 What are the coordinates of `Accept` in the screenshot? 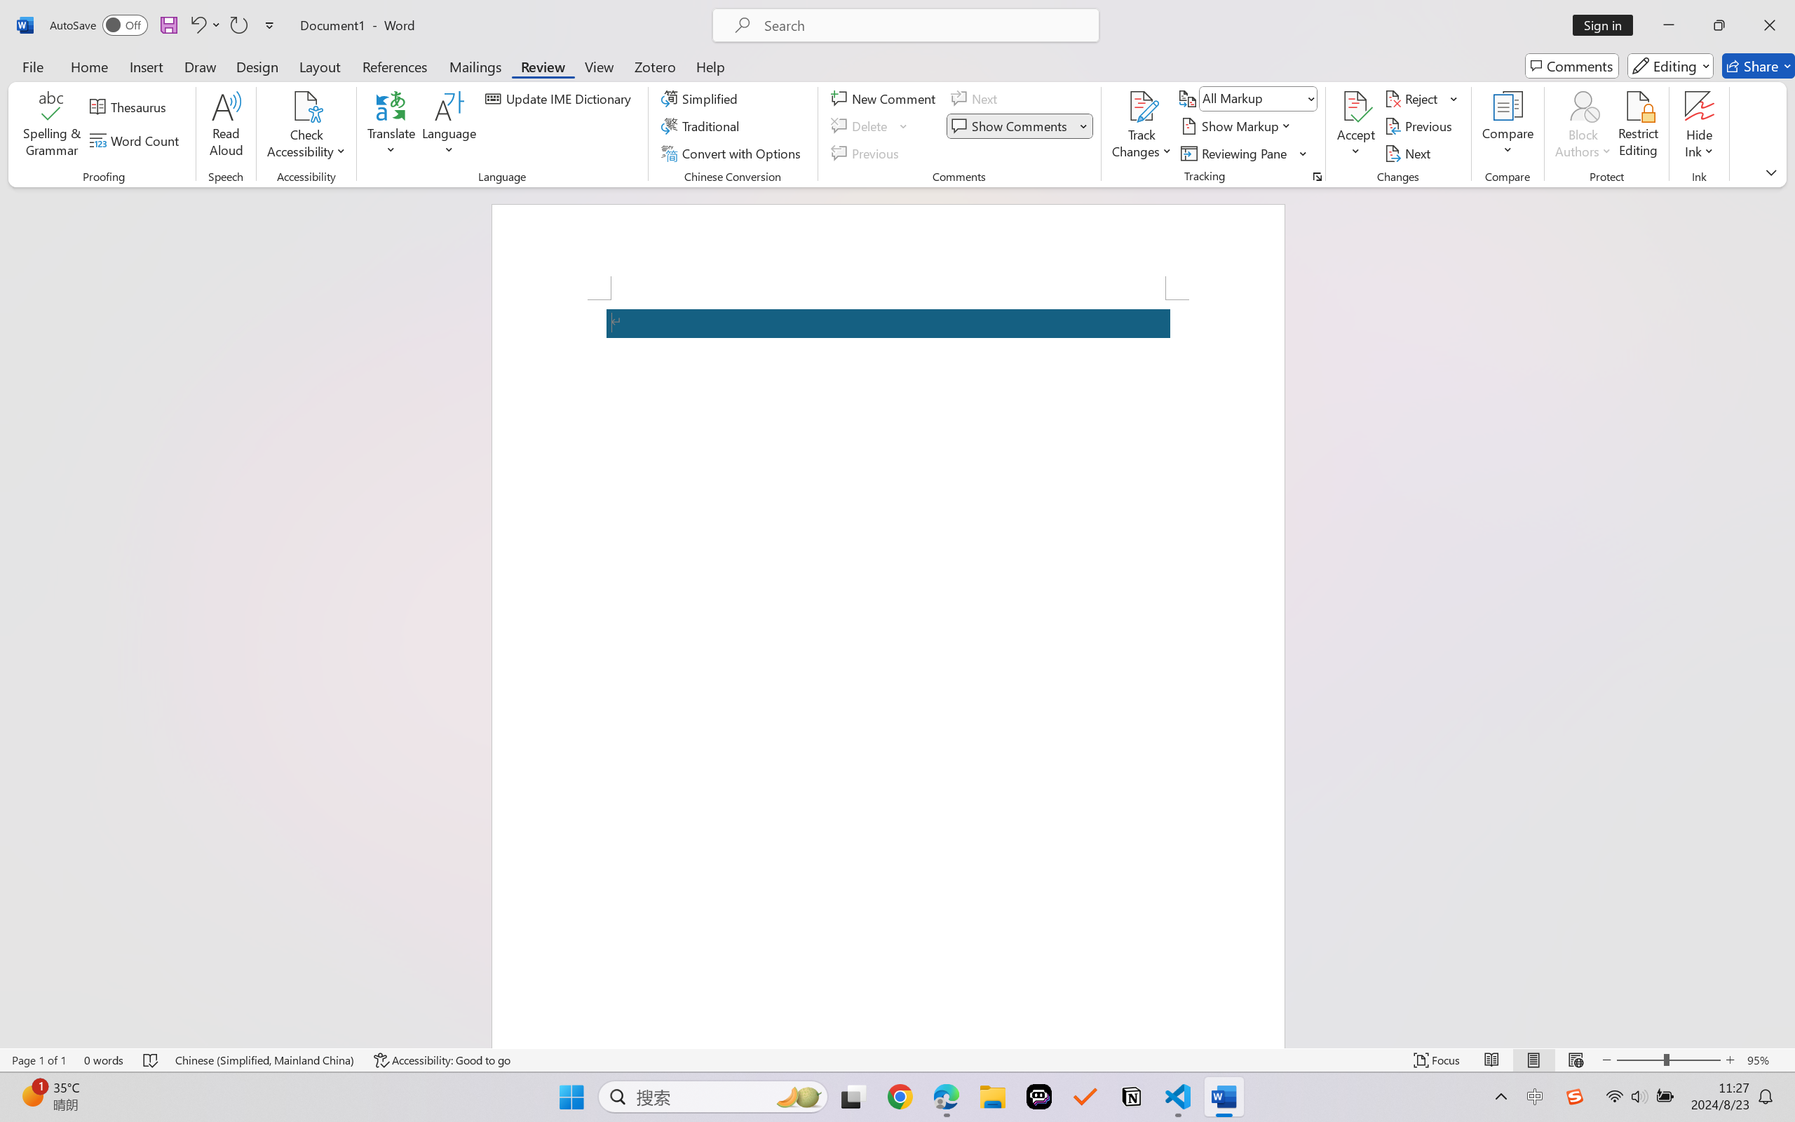 It's located at (1356, 126).